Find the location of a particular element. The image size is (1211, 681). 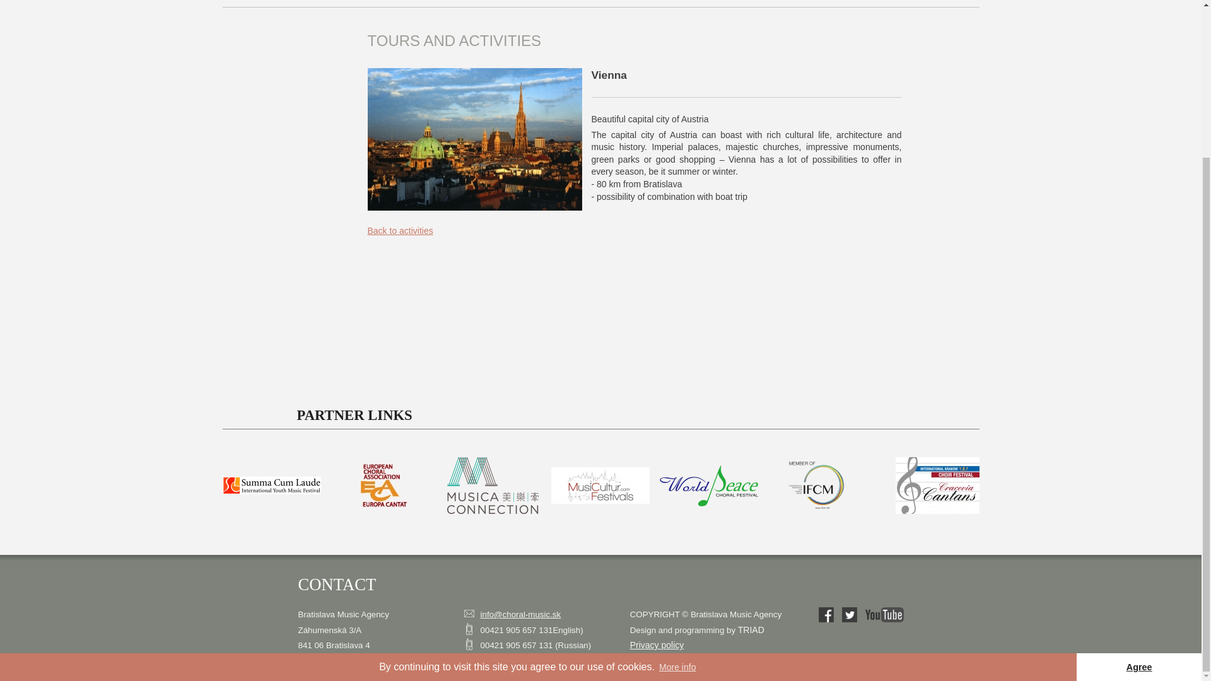

Tours and activities is located at coordinates (759, 3).